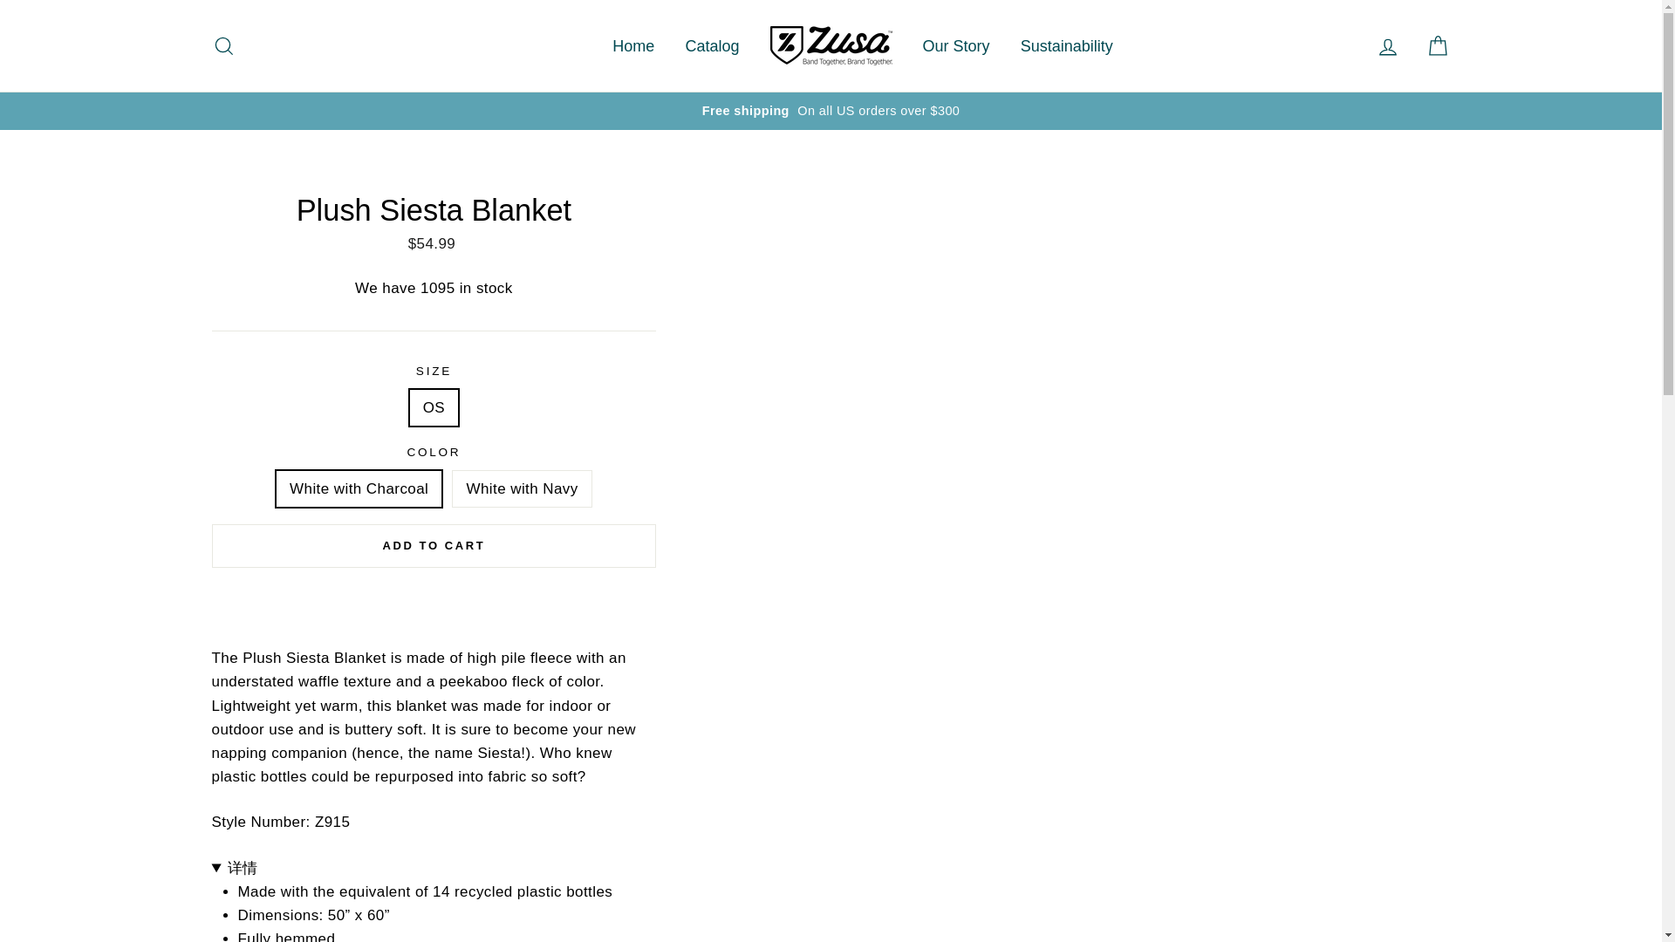  What do you see at coordinates (712, 45) in the screenshot?
I see `Catalog` at bounding box center [712, 45].